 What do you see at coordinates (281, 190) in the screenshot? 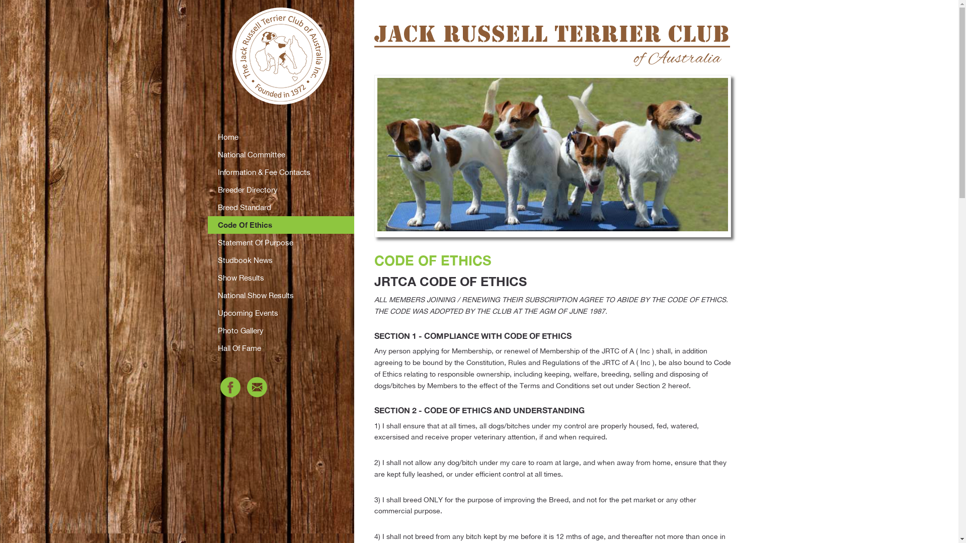
I see `Breeder Directory` at bounding box center [281, 190].